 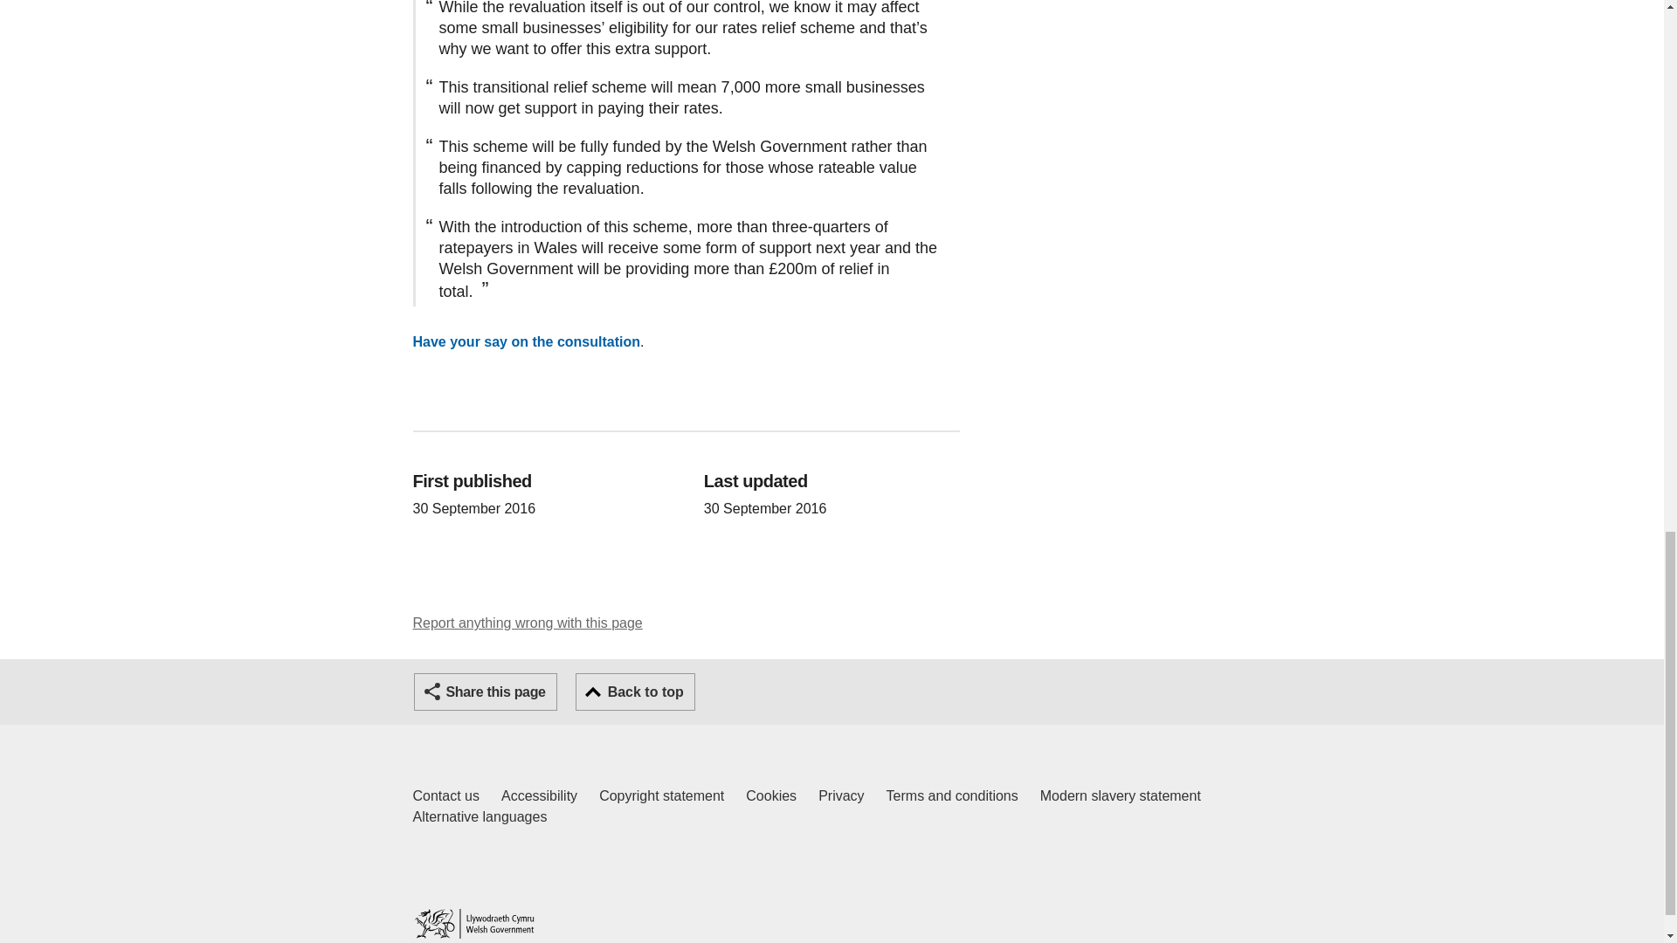 I want to click on Modern slavery statement, so click(x=1120, y=796).